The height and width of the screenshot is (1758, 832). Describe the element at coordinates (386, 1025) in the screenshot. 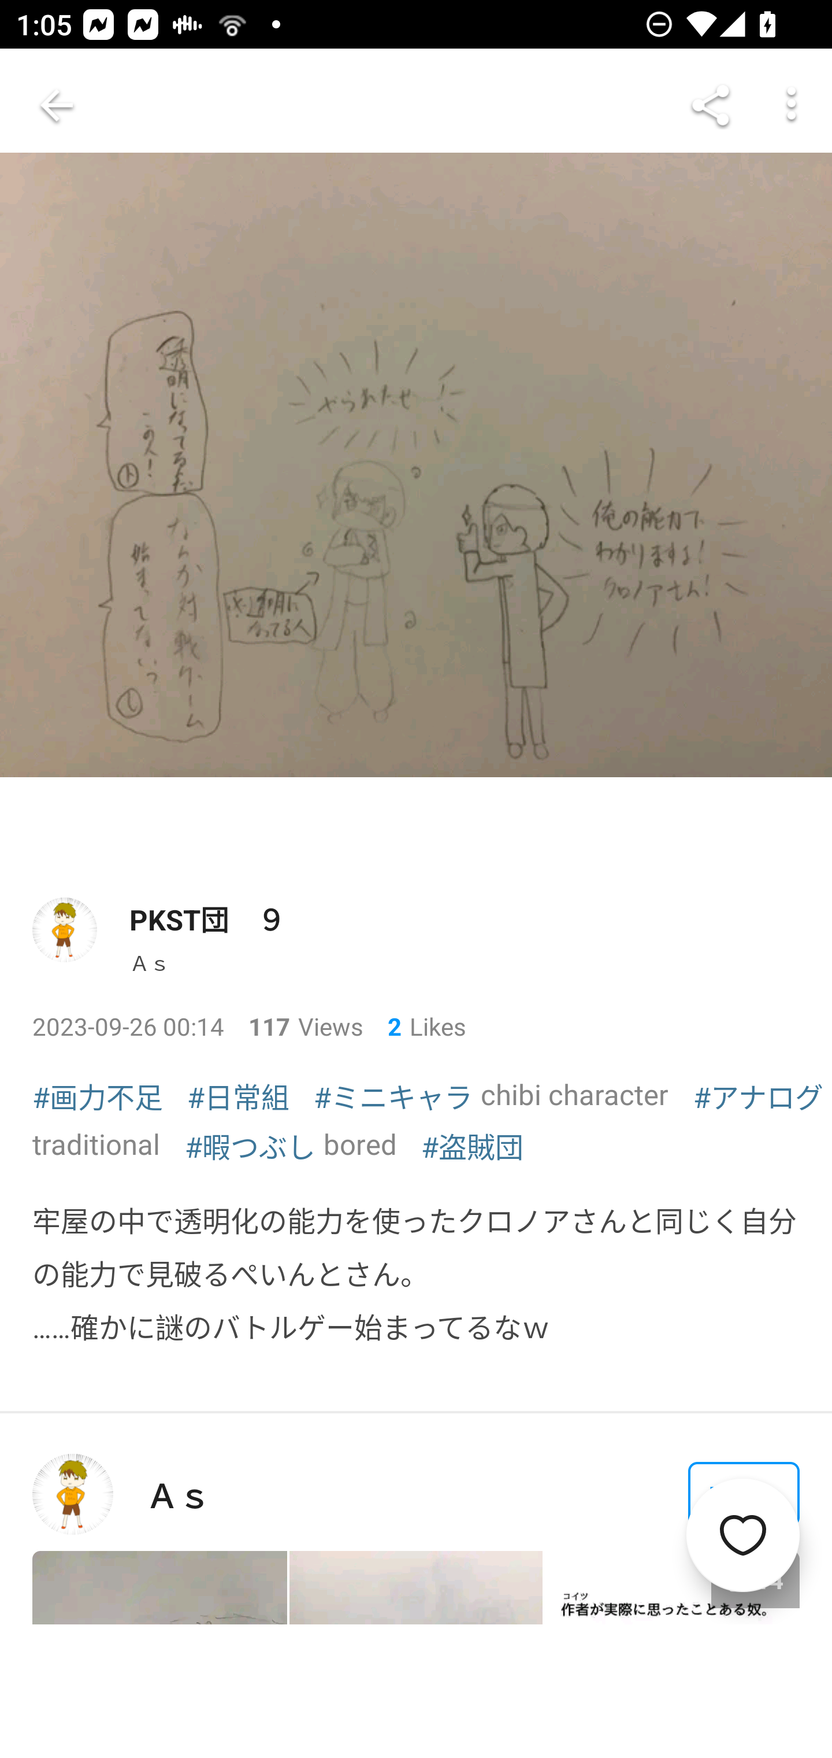

I see `2` at that location.